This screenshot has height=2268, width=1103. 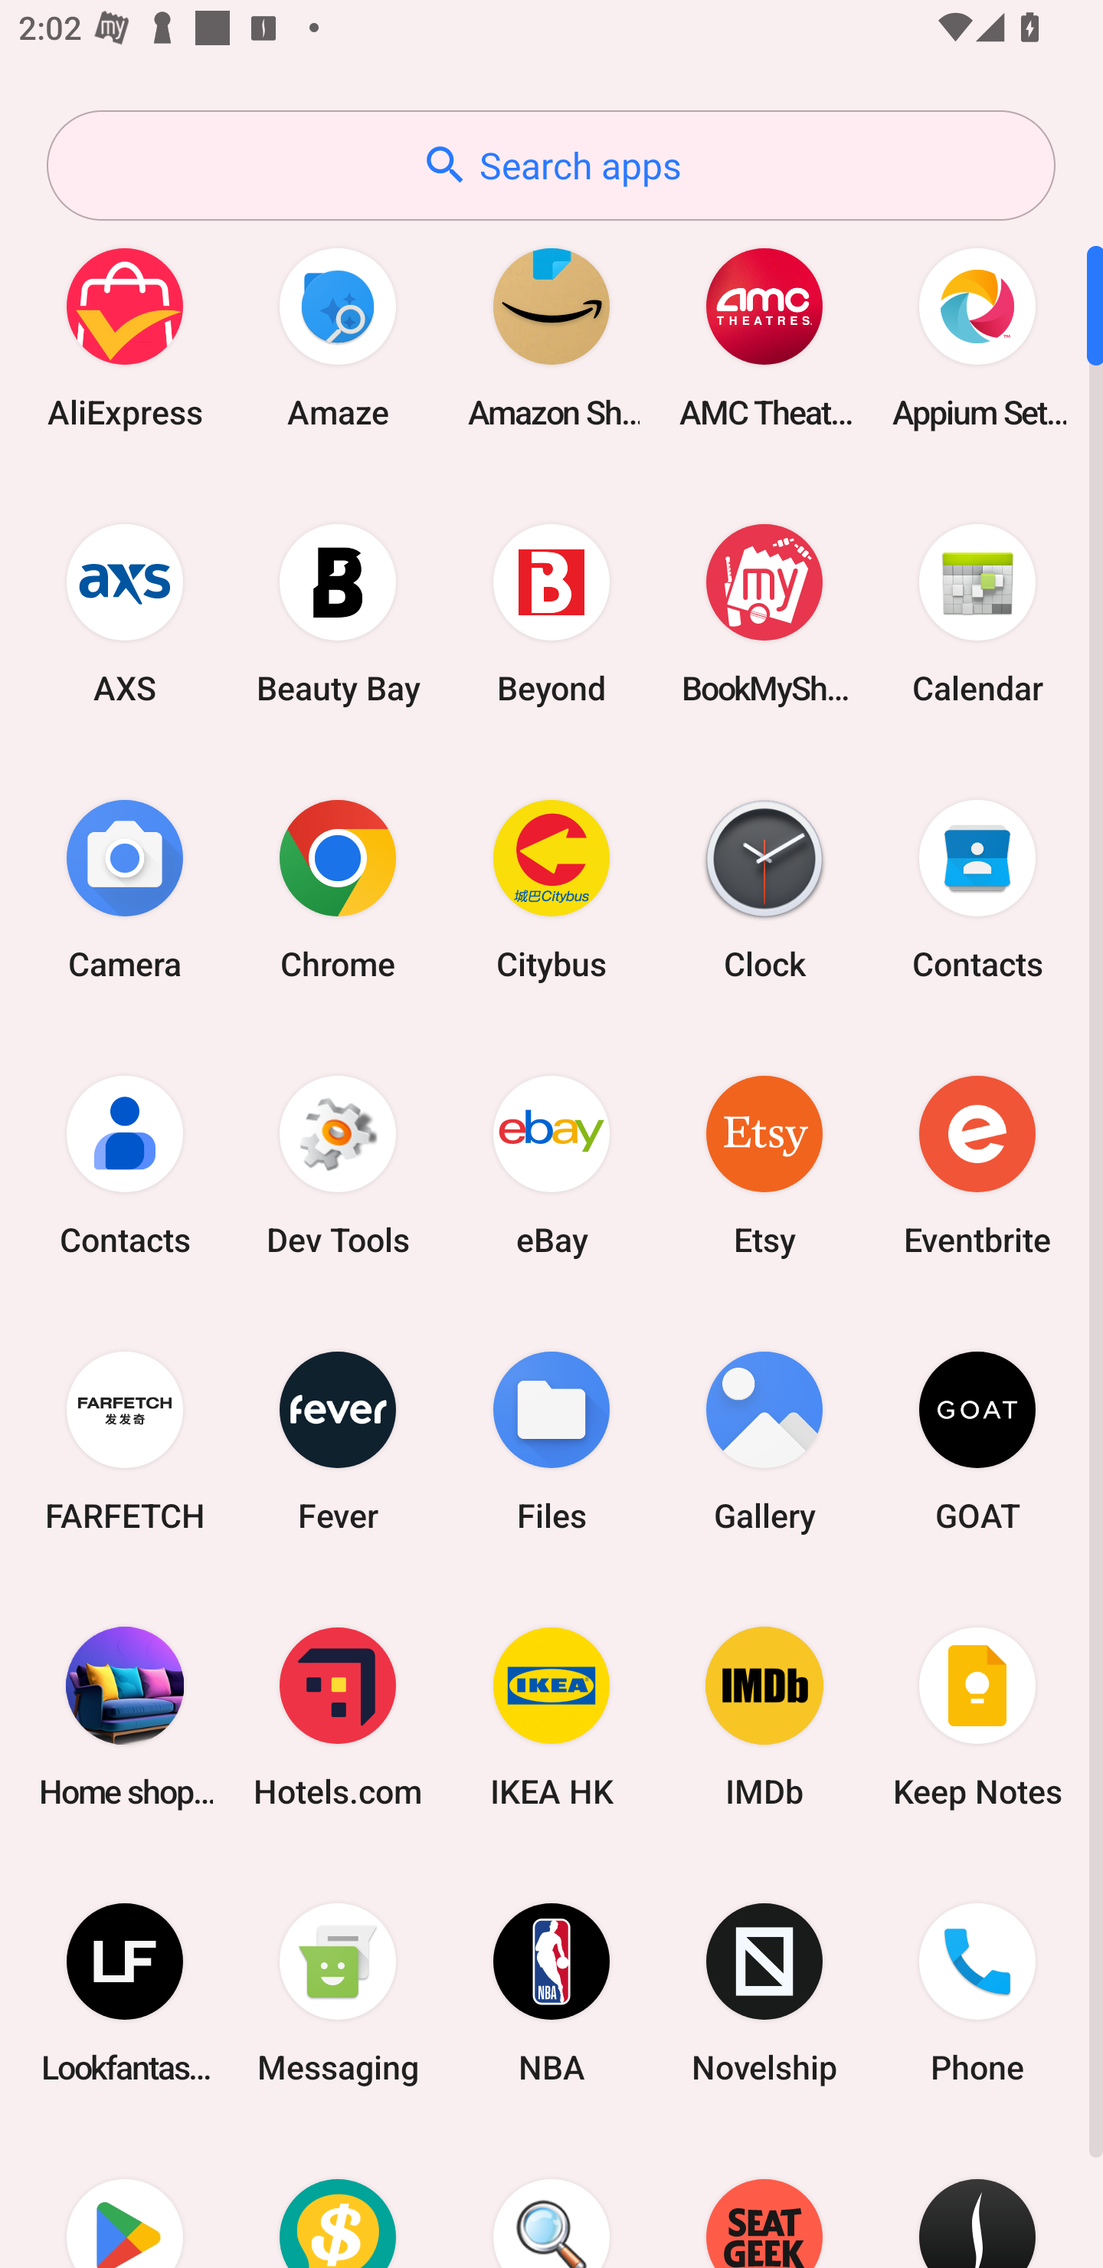 I want to click on Chrome, so click(x=338, y=889).